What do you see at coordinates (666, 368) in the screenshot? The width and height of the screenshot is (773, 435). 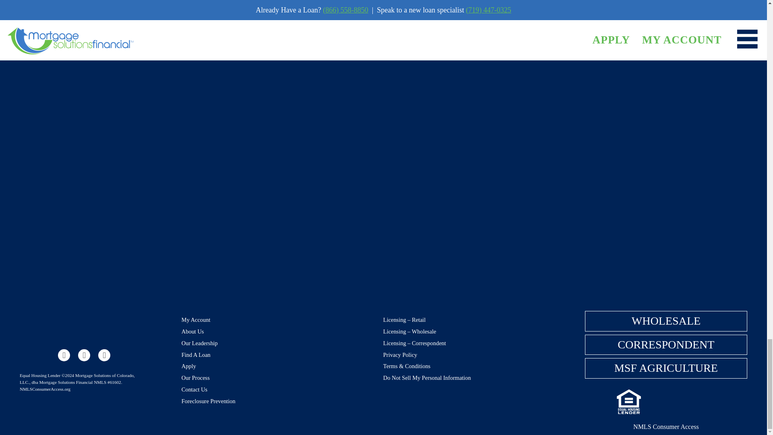 I see `MSF Agriculture` at bounding box center [666, 368].